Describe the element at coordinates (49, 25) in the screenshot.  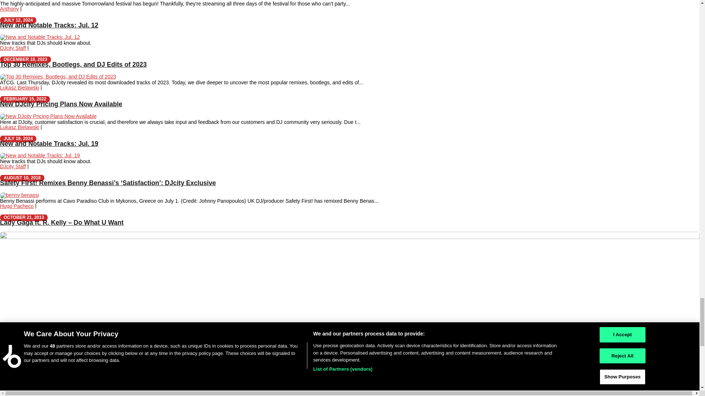
I see `New and Notable Tracks: Jul. 12` at that location.